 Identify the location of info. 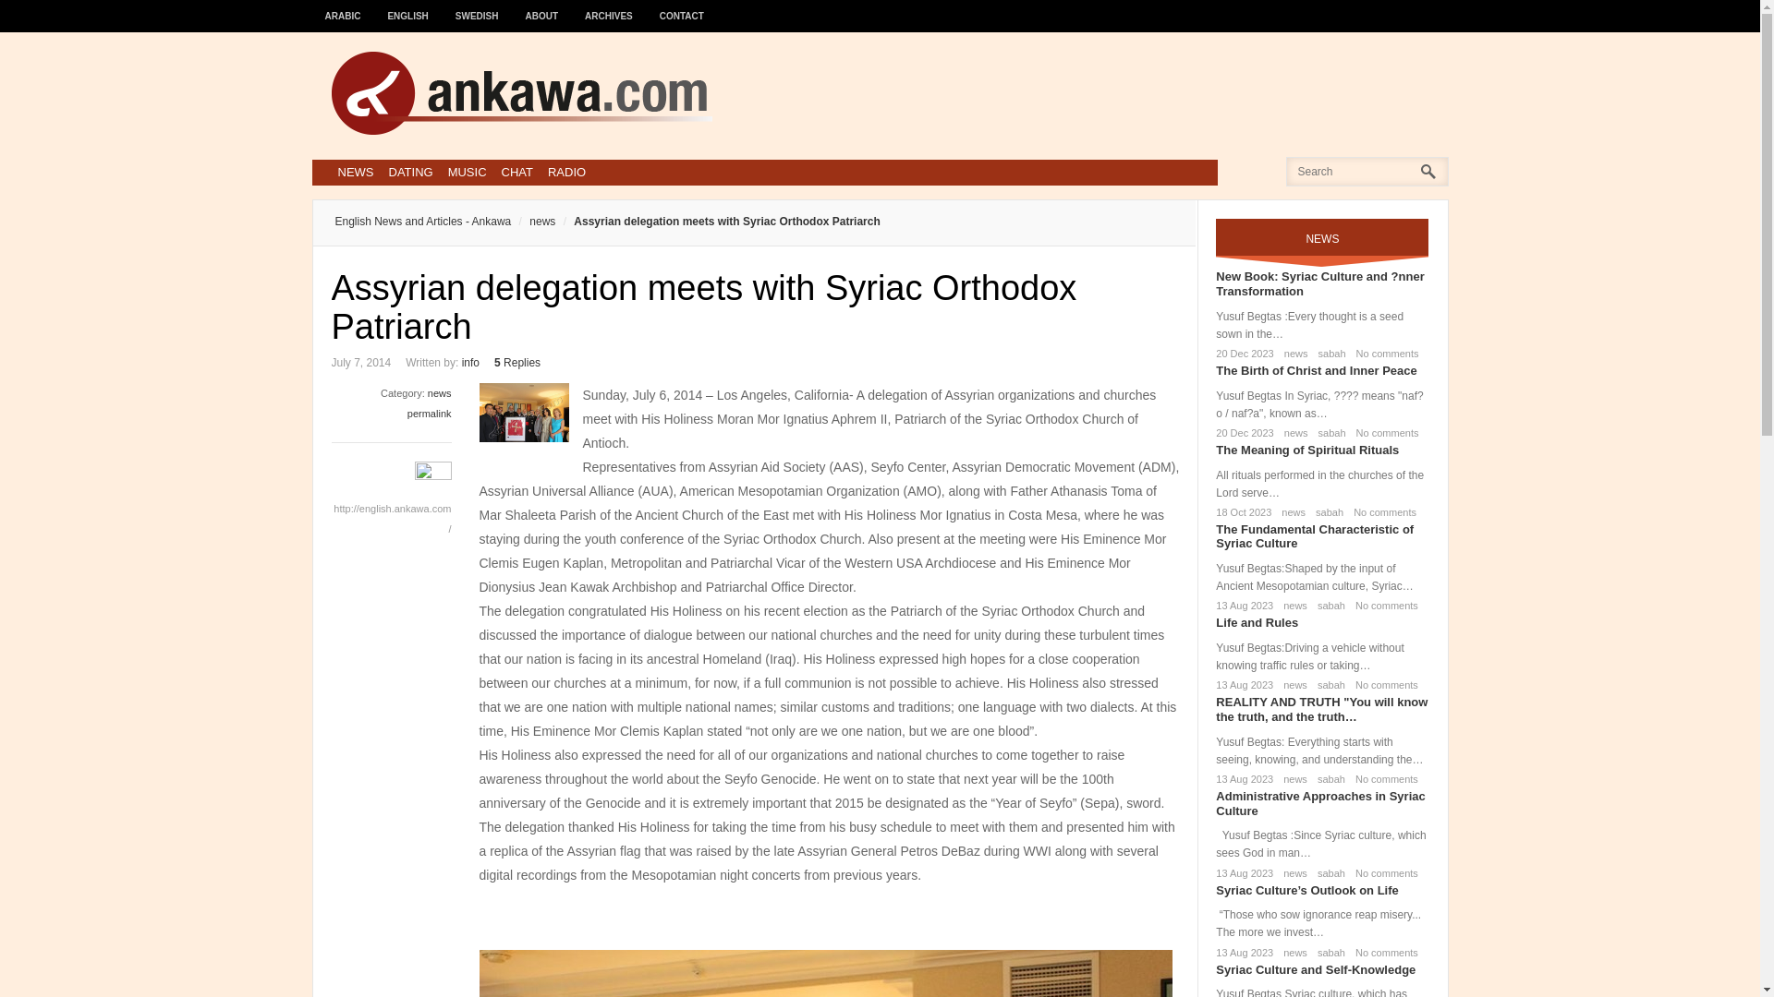
(469, 362).